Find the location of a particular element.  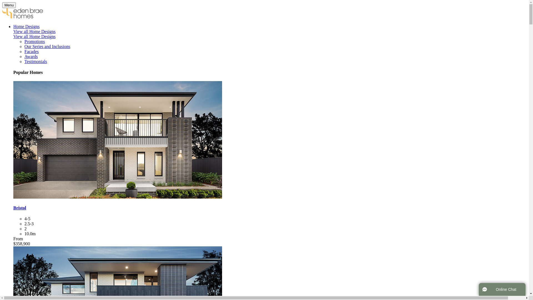

Testimonials is located at coordinates (36, 62).